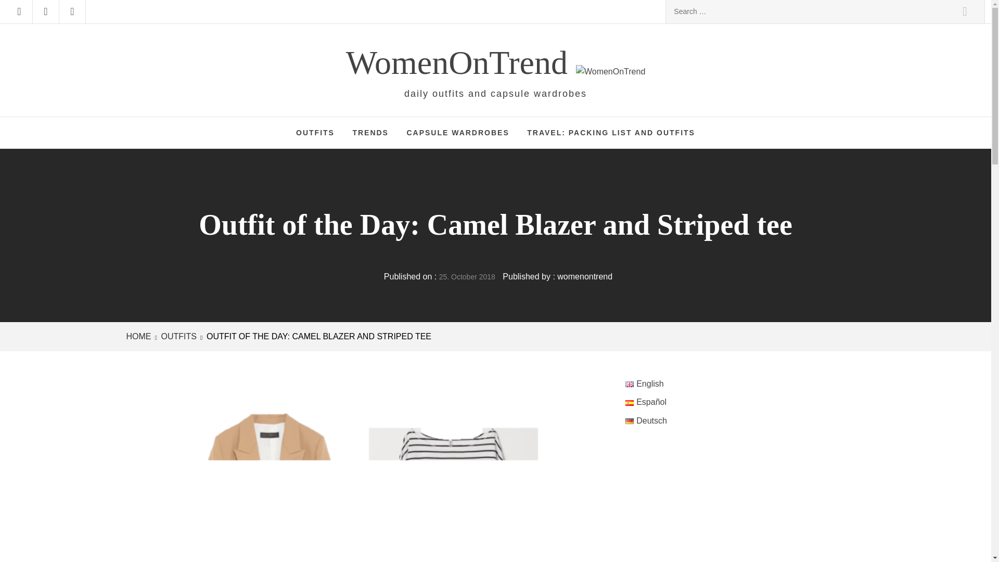 The width and height of the screenshot is (999, 562). What do you see at coordinates (457, 132) in the screenshot?
I see `CAPSULE WARDROBES` at bounding box center [457, 132].